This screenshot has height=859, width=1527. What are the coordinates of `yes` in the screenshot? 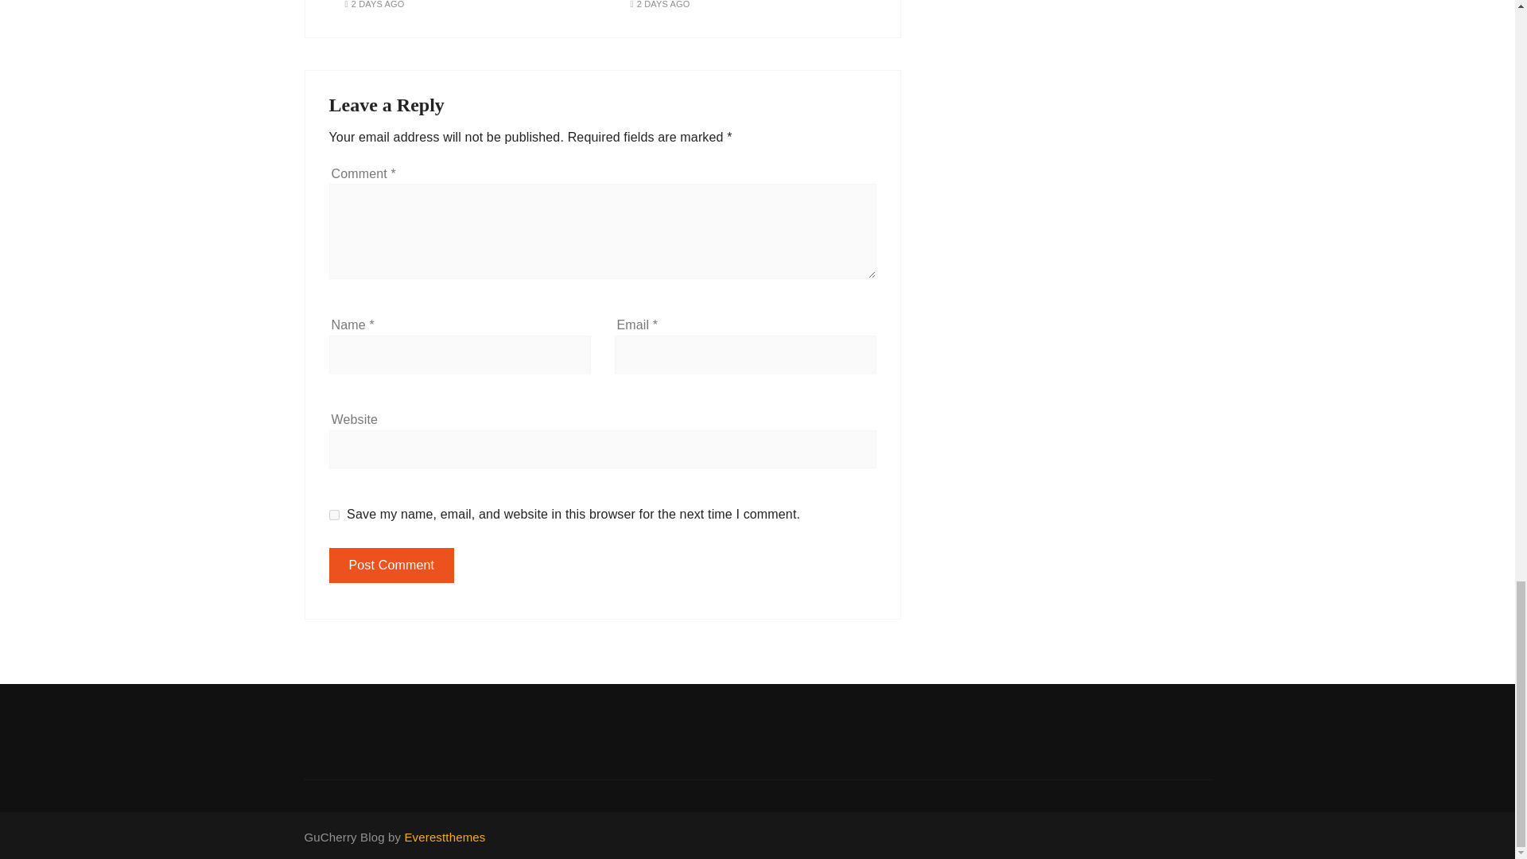 It's located at (334, 515).